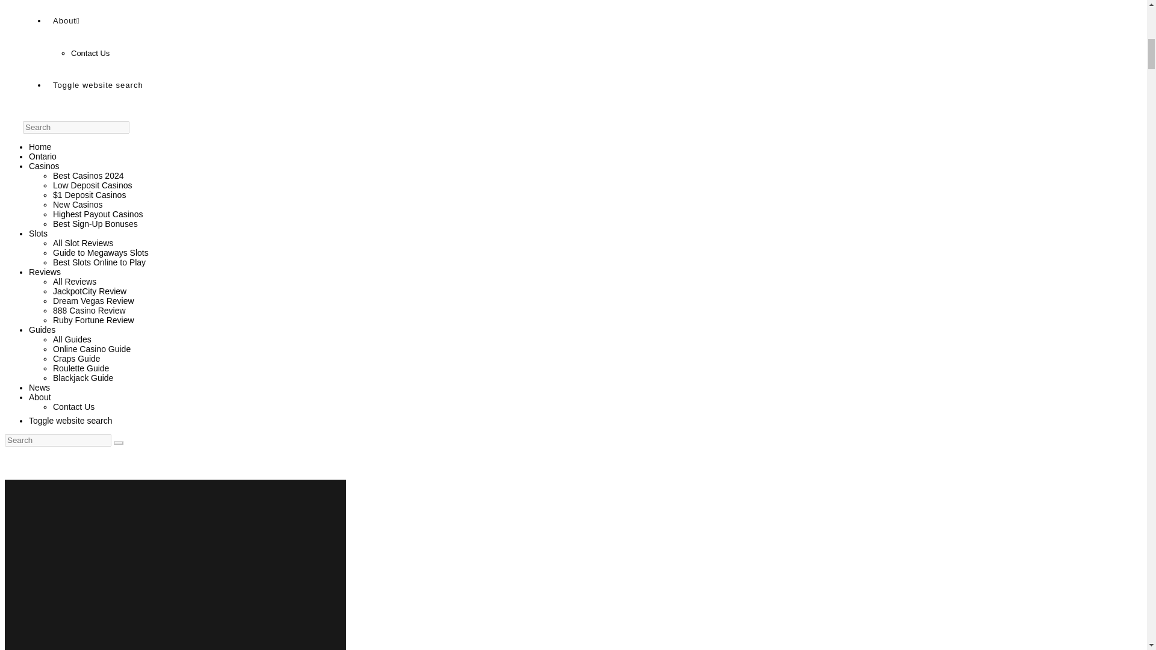  Describe the element at coordinates (88, 176) in the screenshot. I see `Best Casinos 2024` at that location.